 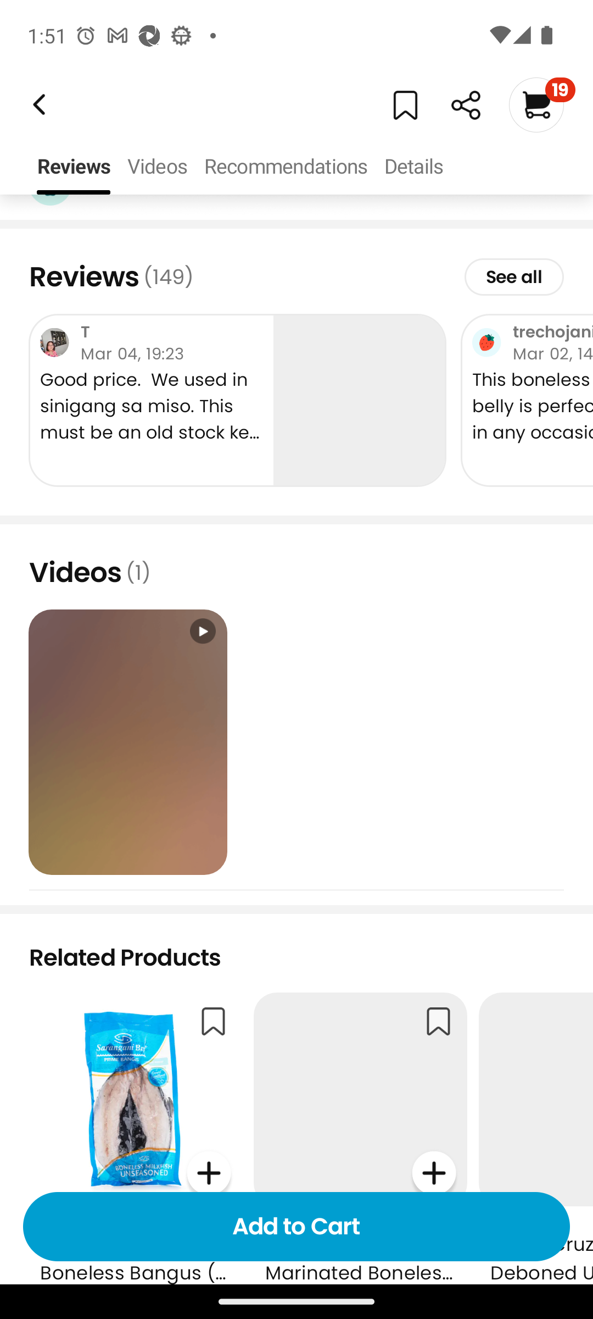 I want to click on Recommendations, so click(x=286, y=167).